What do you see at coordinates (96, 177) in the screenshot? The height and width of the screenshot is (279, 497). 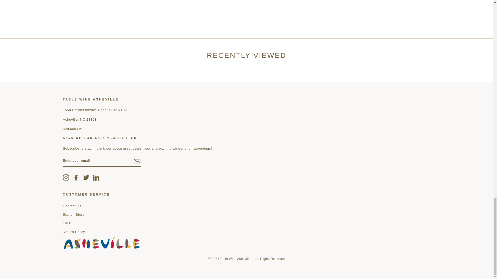 I see `Table Wine Asheville on LinkedIn` at bounding box center [96, 177].